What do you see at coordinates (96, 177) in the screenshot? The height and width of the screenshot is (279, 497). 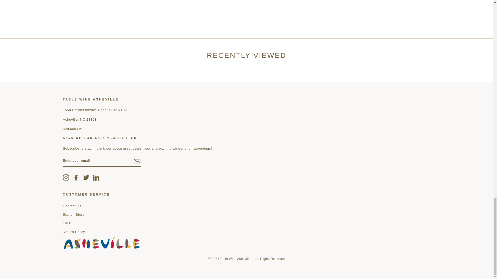 I see `Table Wine Asheville on LinkedIn` at bounding box center [96, 177].